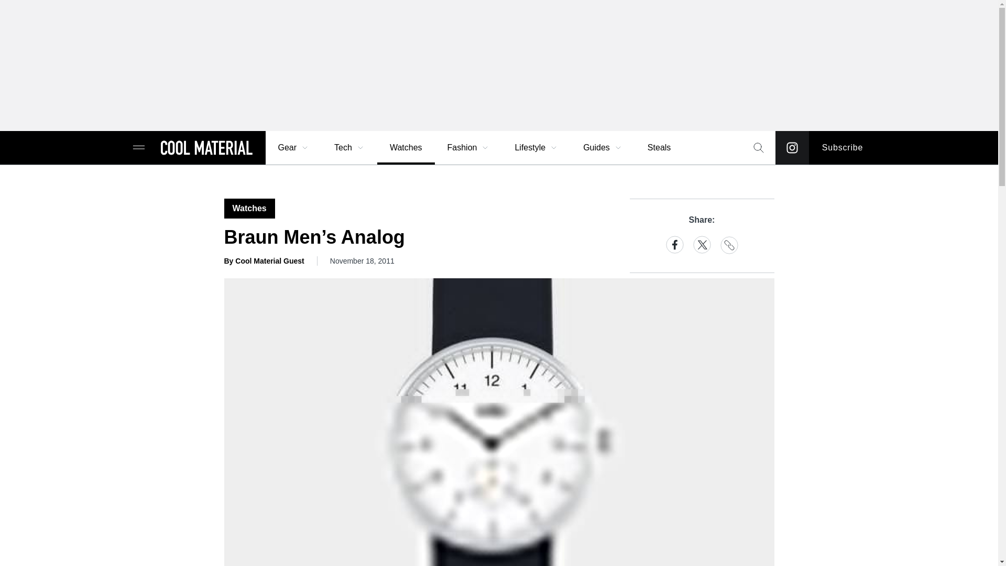 The width and height of the screenshot is (1006, 566). What do you see at coordinates (293, 148) in the screenshot?
I see `Gear` at bounding box center [293, 148].